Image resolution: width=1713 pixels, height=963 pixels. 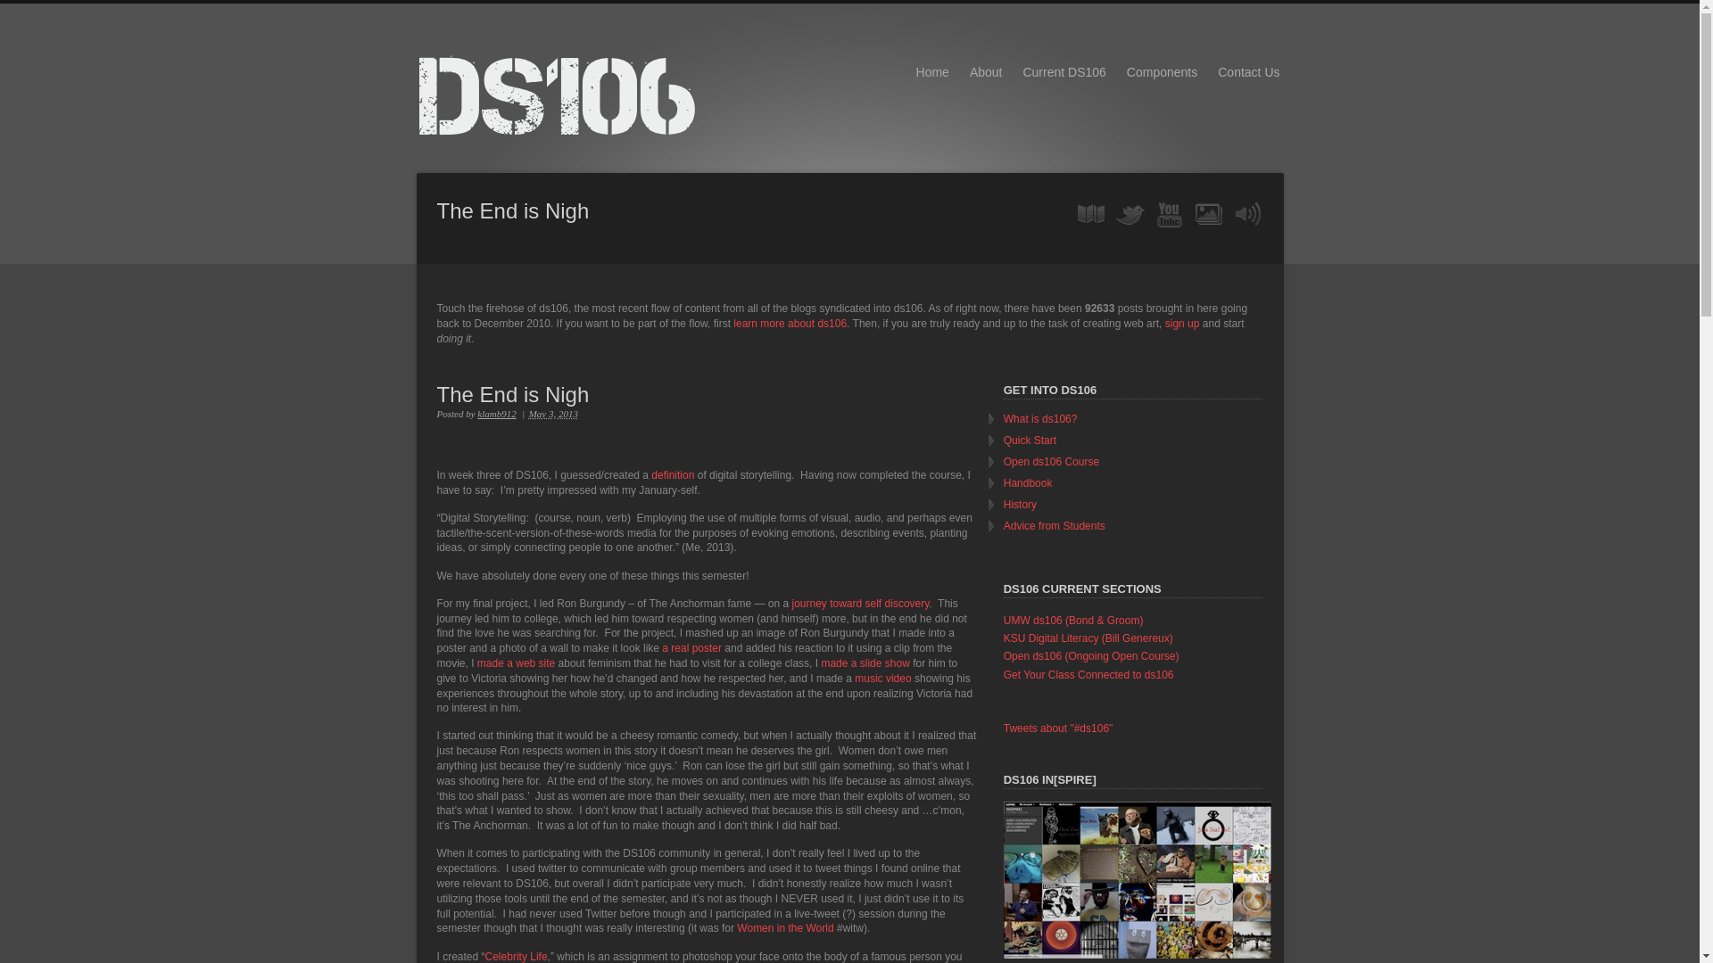 What do you see at coordinates (1162, 72) in the screenshot?
I see `Components` at bounding box center [1162, 72].